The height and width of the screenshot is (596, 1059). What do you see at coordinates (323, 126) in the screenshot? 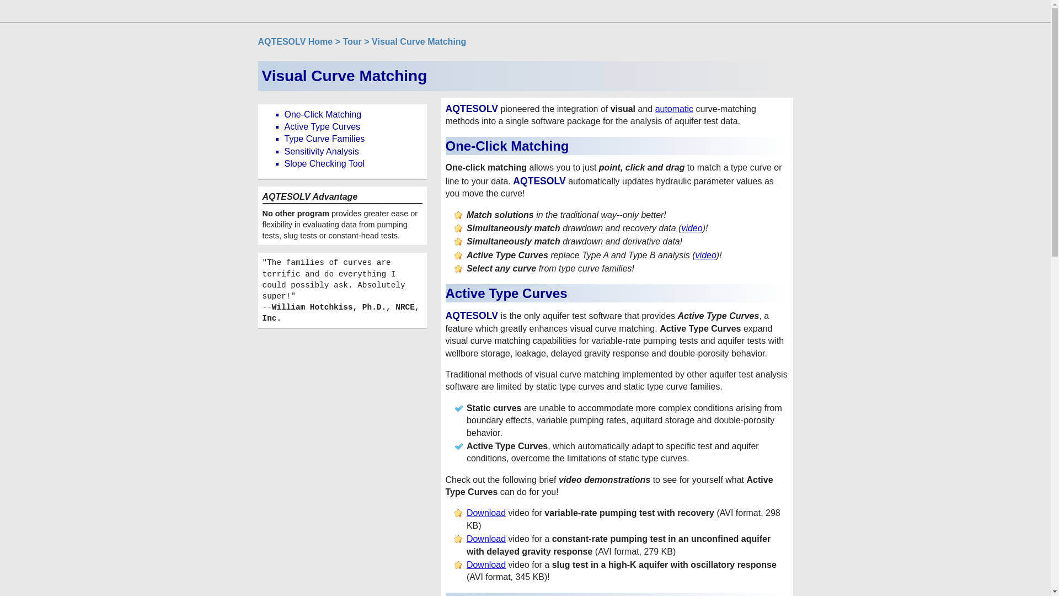
I see `Active Type Curves` at bounding box center [323, 126].